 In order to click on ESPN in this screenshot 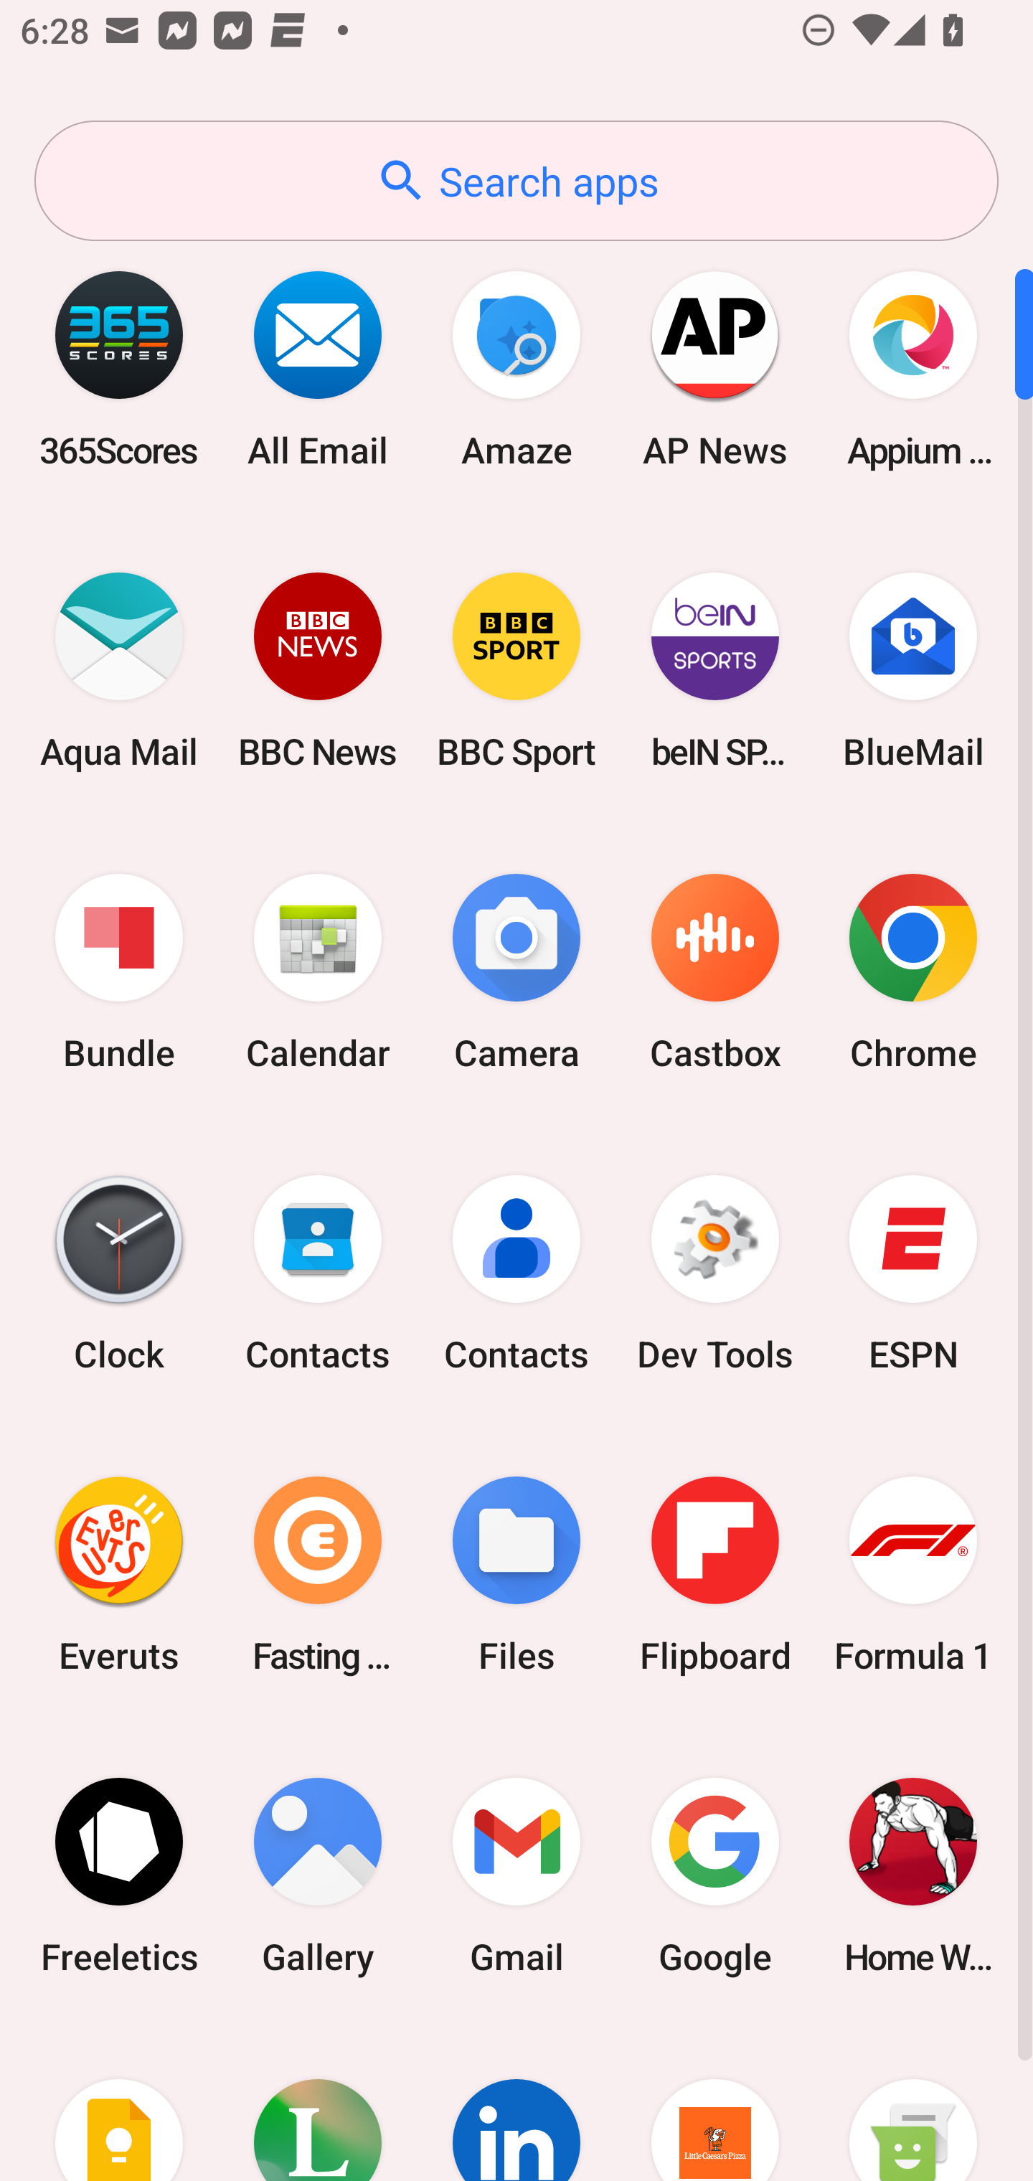, I will do `click(913, 1273)`.